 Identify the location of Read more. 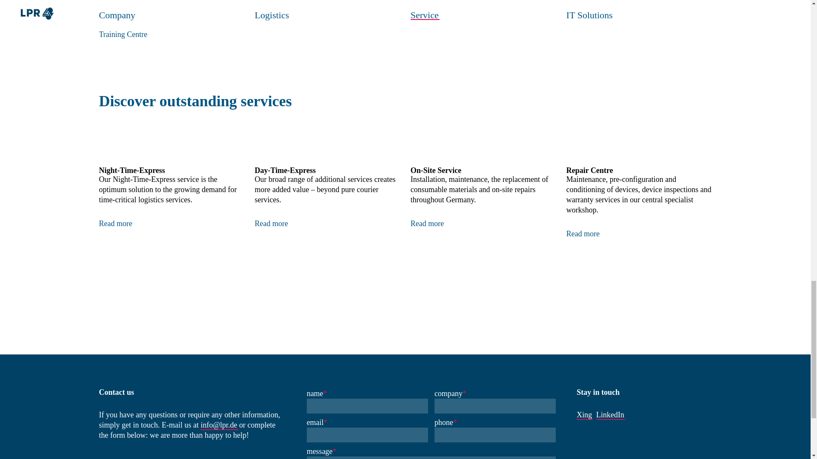
(115, 216).